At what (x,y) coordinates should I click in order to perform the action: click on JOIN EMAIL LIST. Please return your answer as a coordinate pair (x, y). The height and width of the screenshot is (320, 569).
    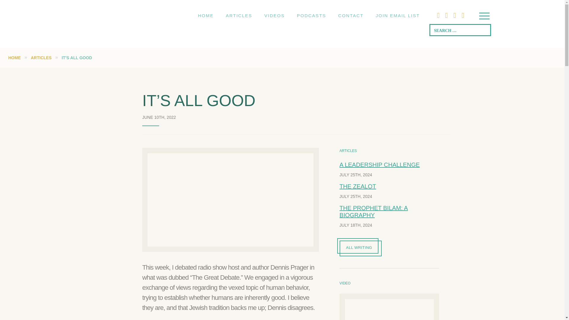
    Looking at the image, I should click on (398, 15).